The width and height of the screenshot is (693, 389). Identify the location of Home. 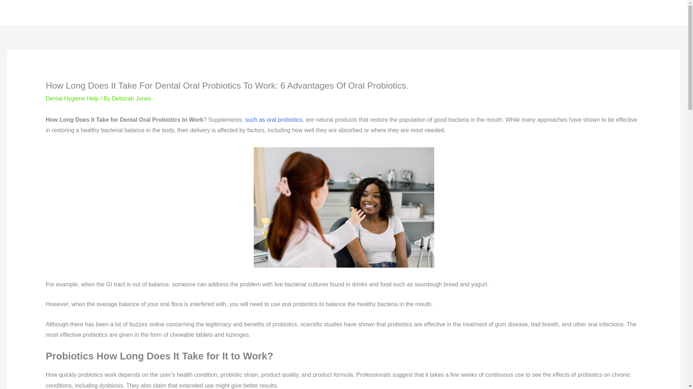
(476, 13).